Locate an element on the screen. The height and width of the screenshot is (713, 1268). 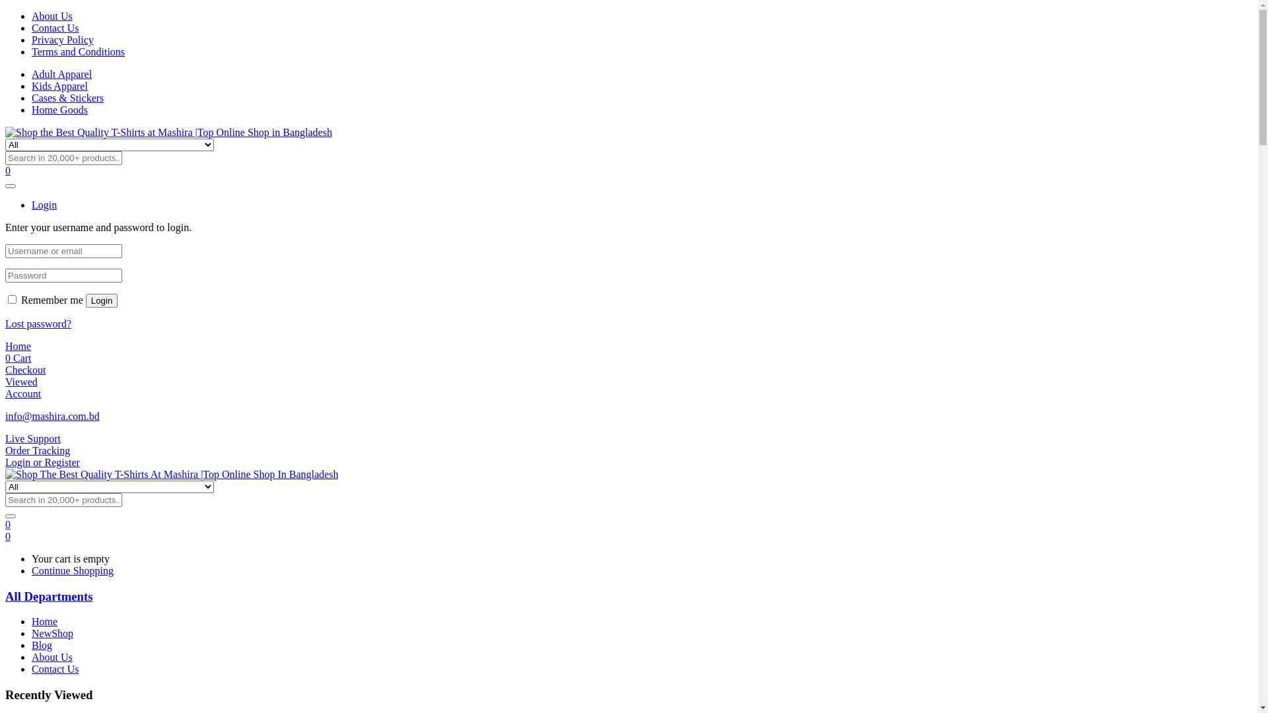
Contact Us is located at coordinates (55, 669).